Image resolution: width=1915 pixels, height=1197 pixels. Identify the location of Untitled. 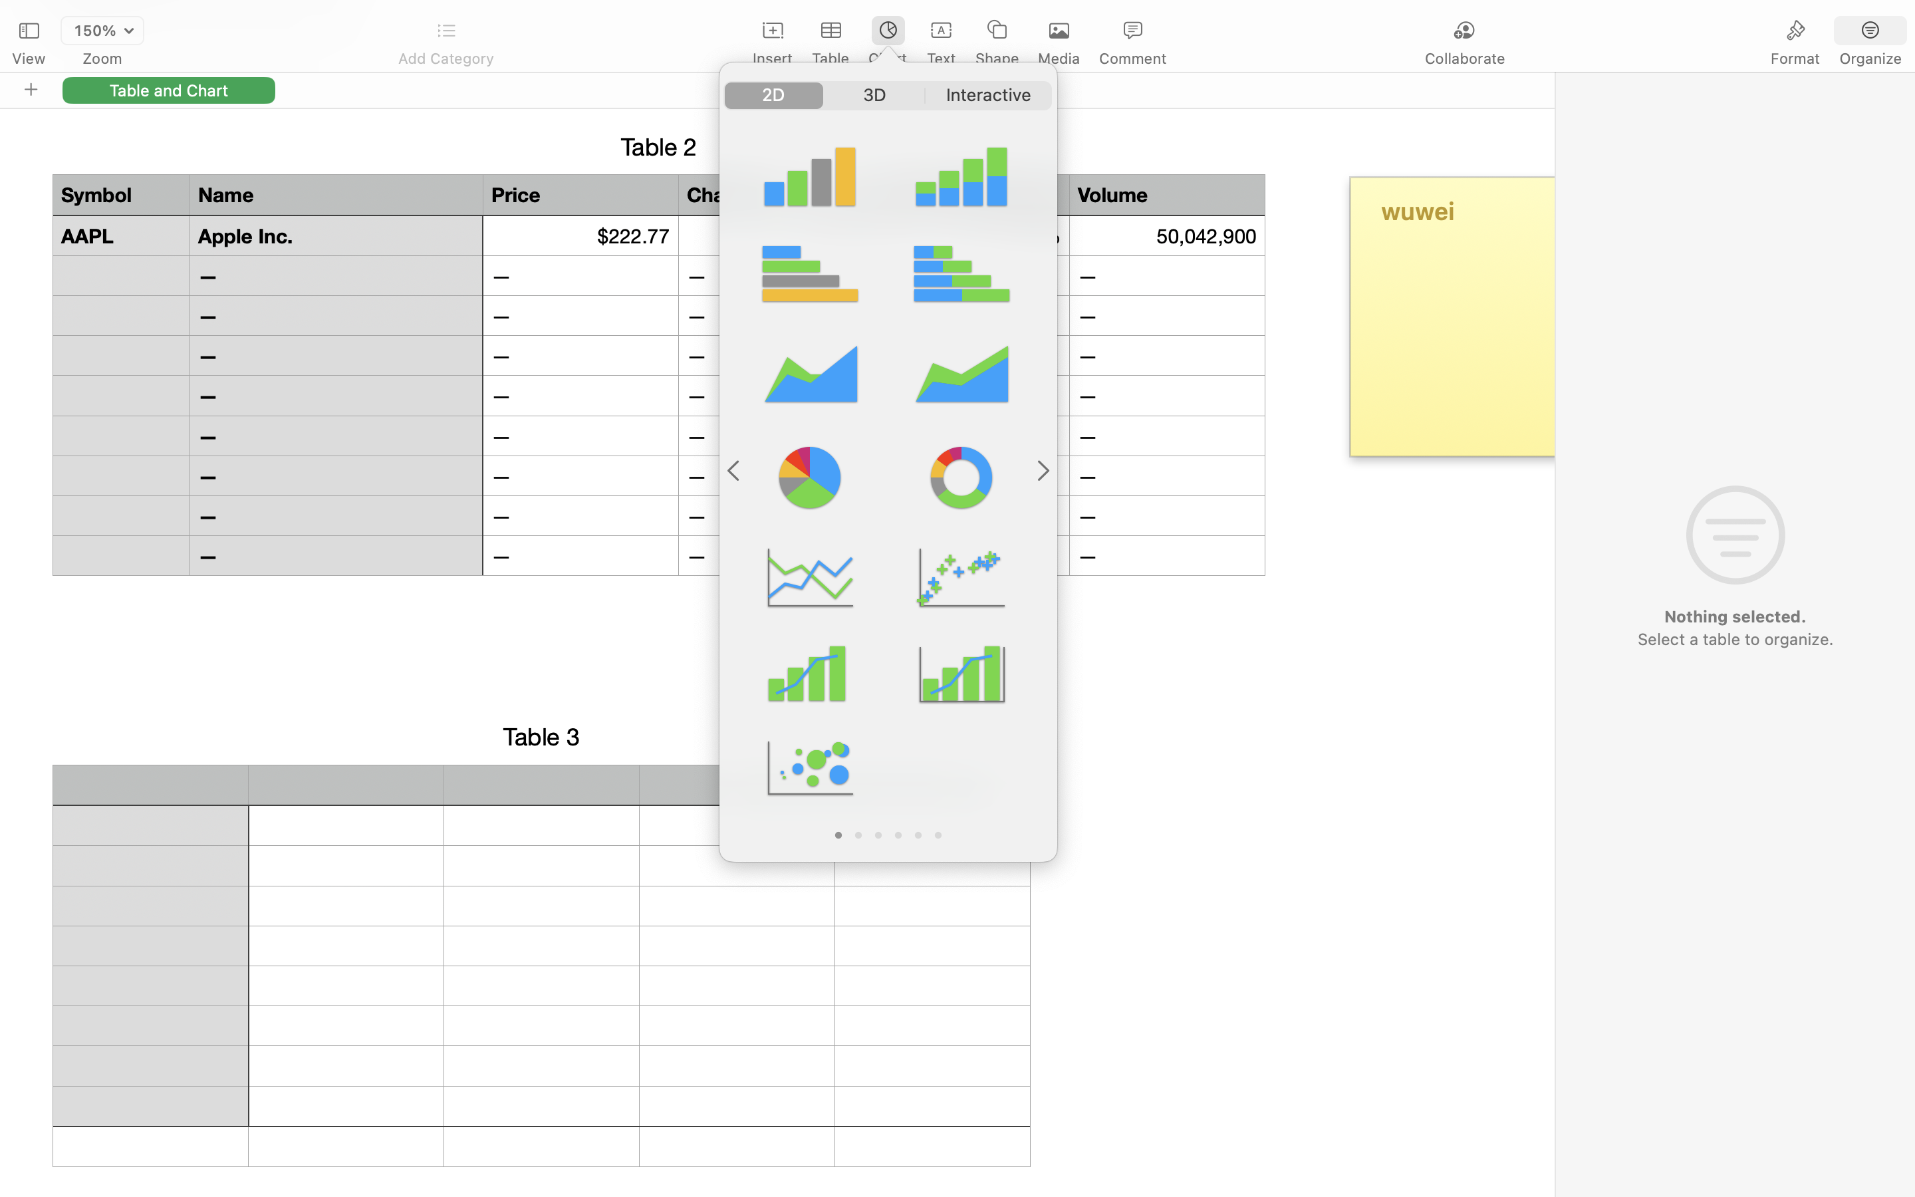
(920, 17).